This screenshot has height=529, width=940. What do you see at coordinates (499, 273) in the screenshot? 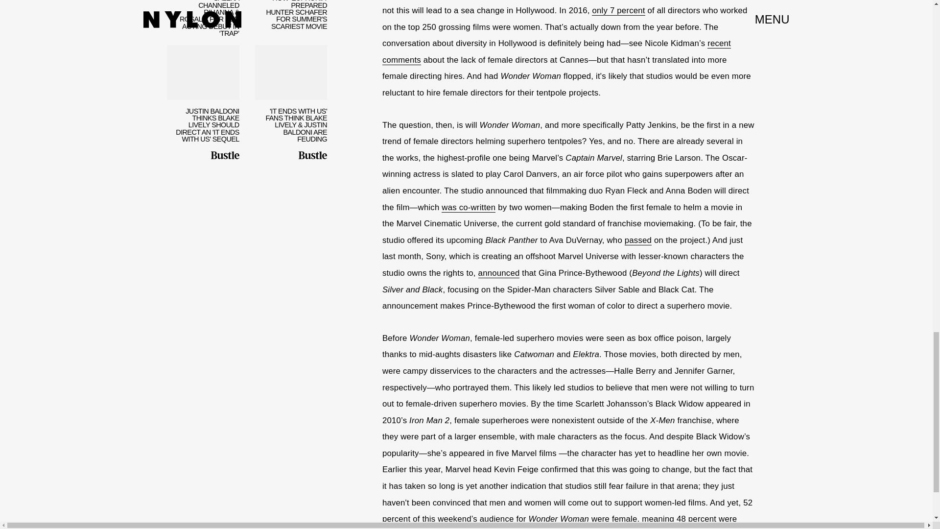
I see `announced` at bounding box center [499, 273].